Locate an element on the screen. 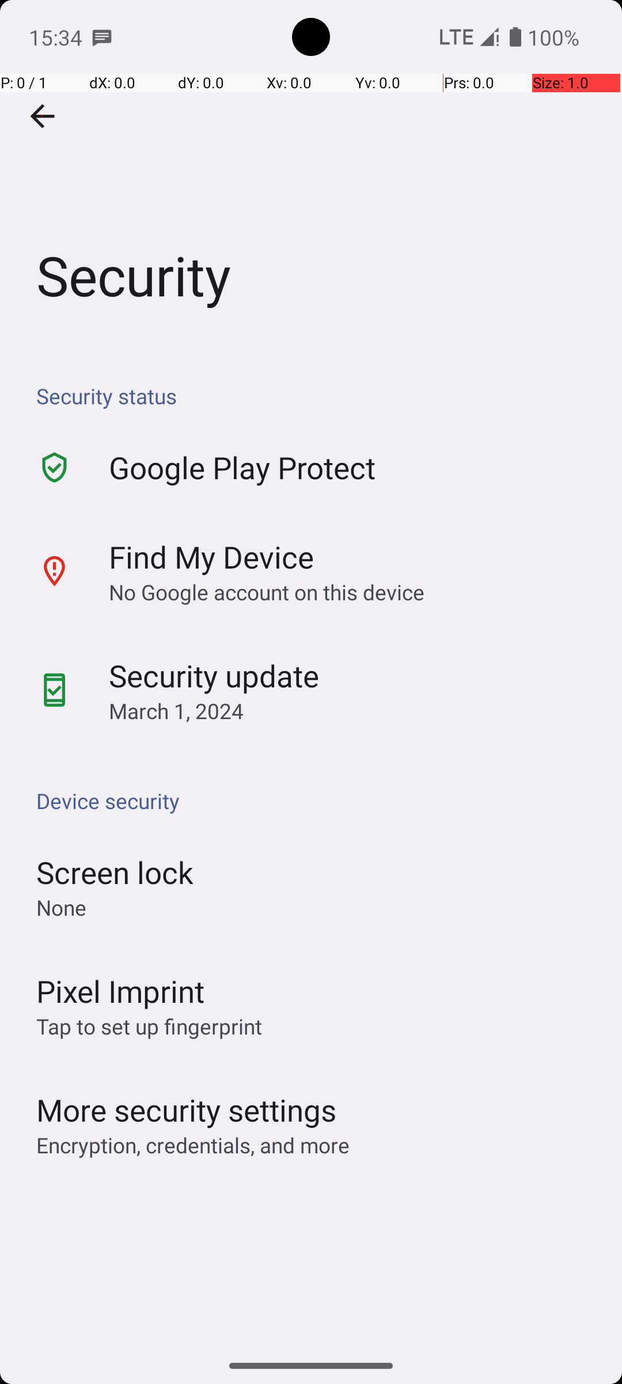  No Google account on this device is located at coordinates (267, 592).